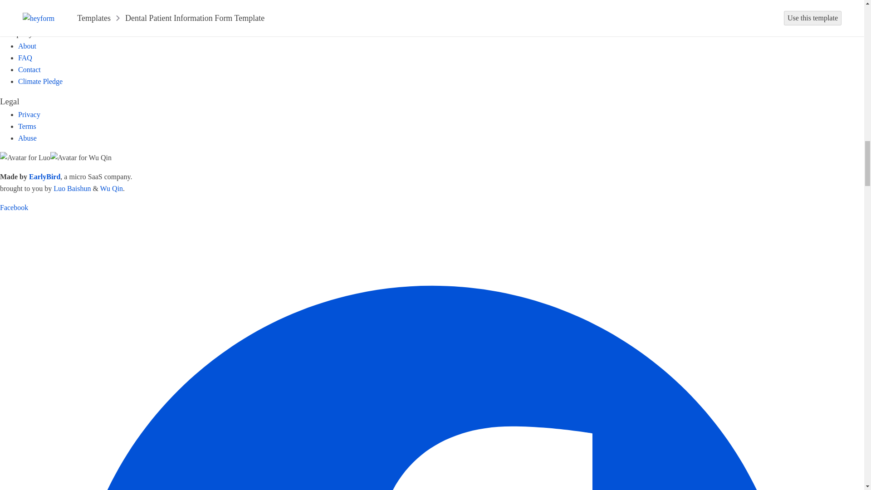 The width and height of the screenshot is (871, 490). I want to click on Privacy, so click(29, 114).